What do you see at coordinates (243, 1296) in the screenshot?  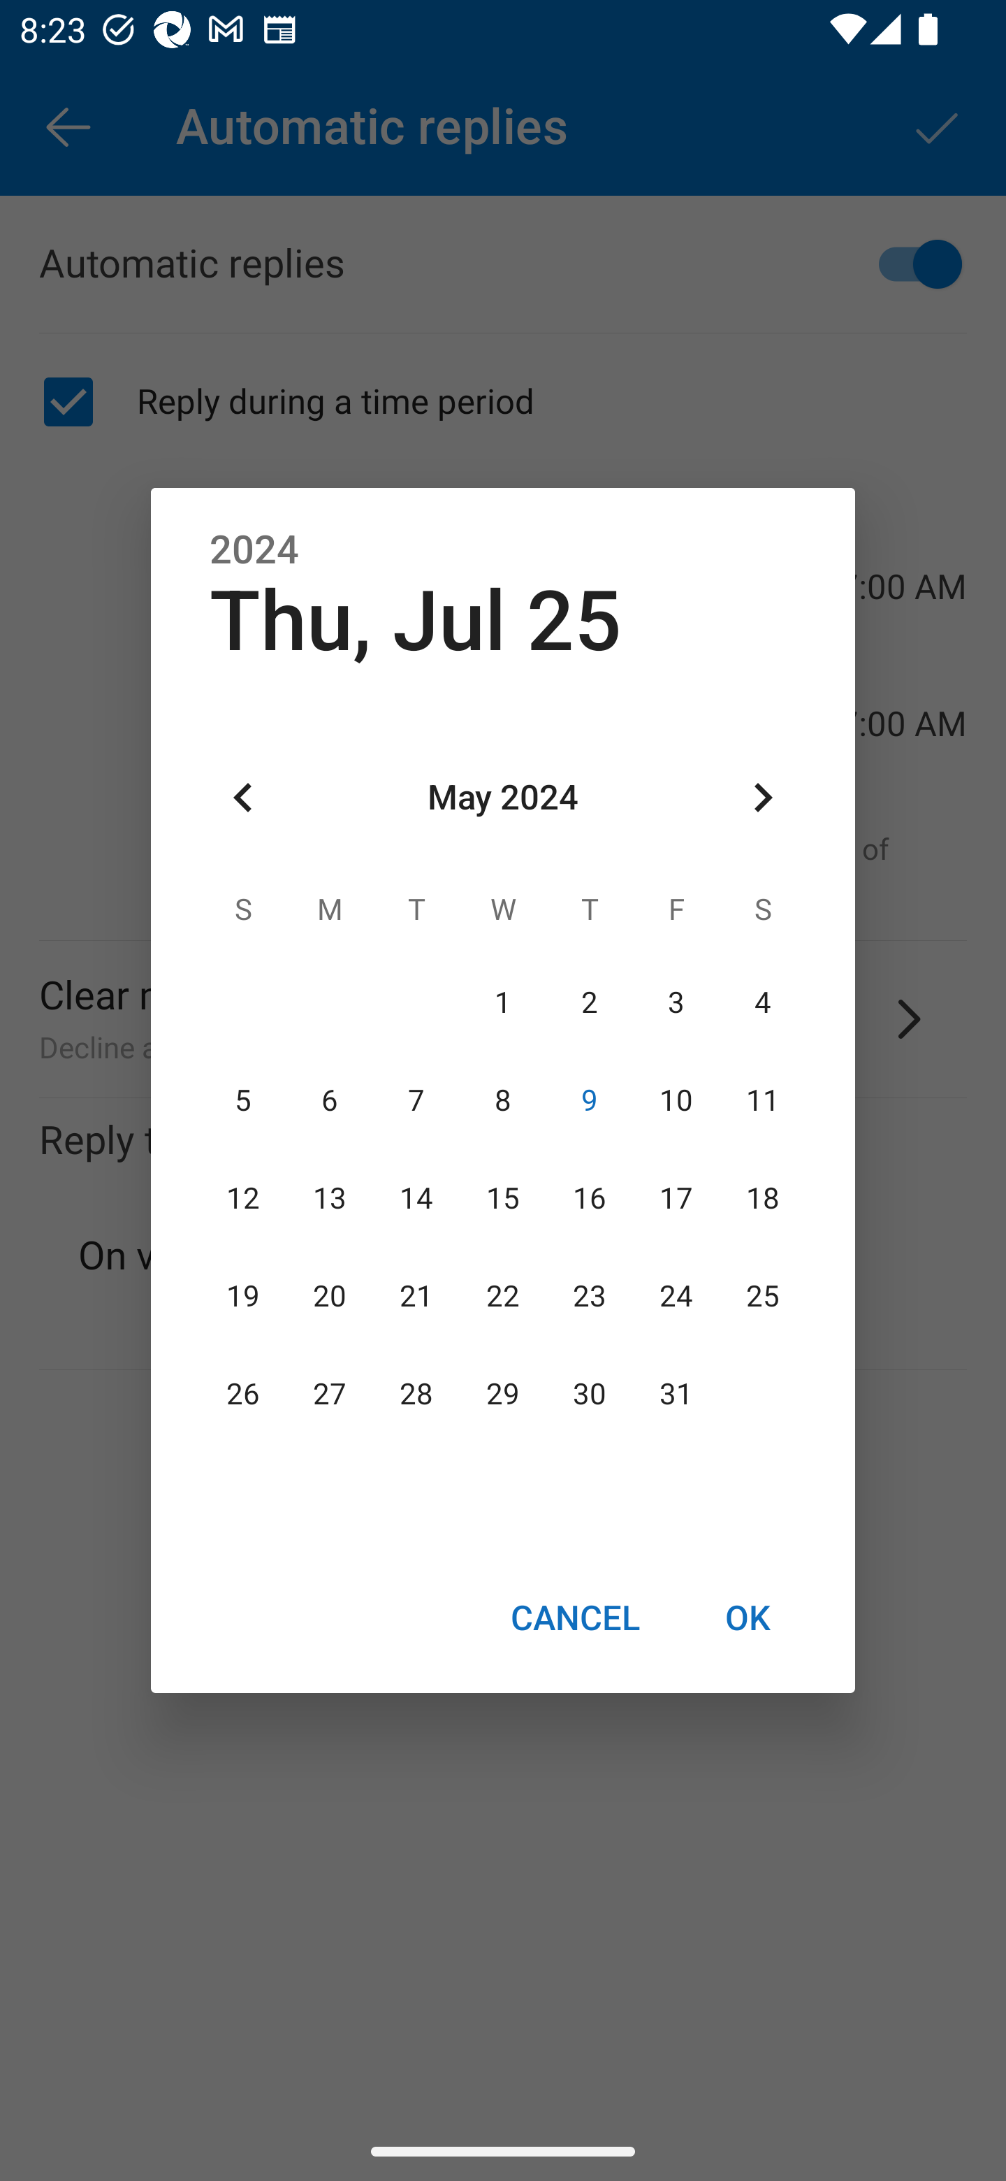 I see `19 19 May 2024` at bounding box center [243, 1296].